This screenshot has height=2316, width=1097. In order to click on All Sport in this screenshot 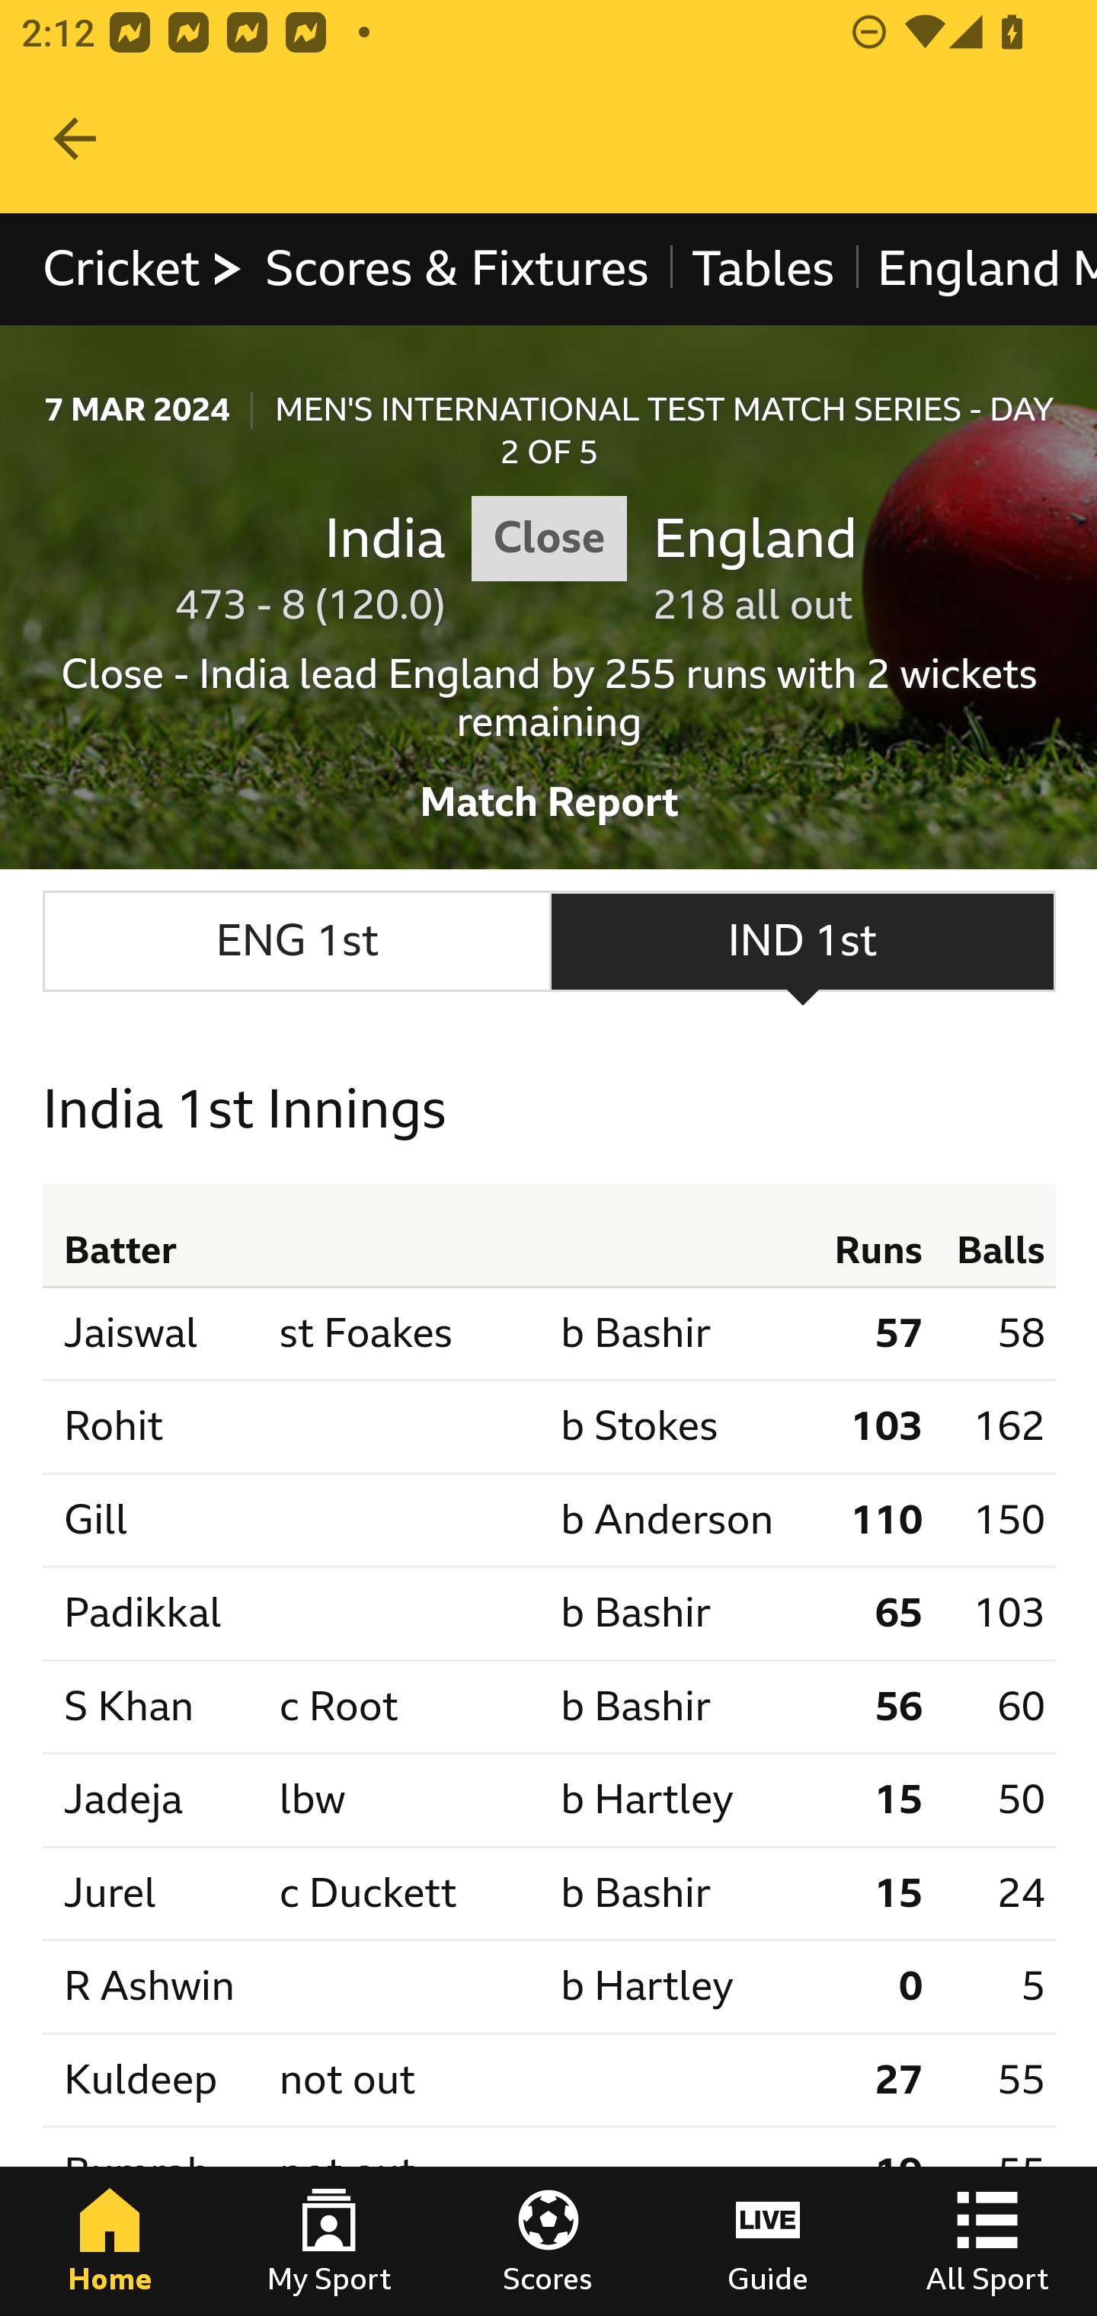, I will do `click(987, 2241)`.